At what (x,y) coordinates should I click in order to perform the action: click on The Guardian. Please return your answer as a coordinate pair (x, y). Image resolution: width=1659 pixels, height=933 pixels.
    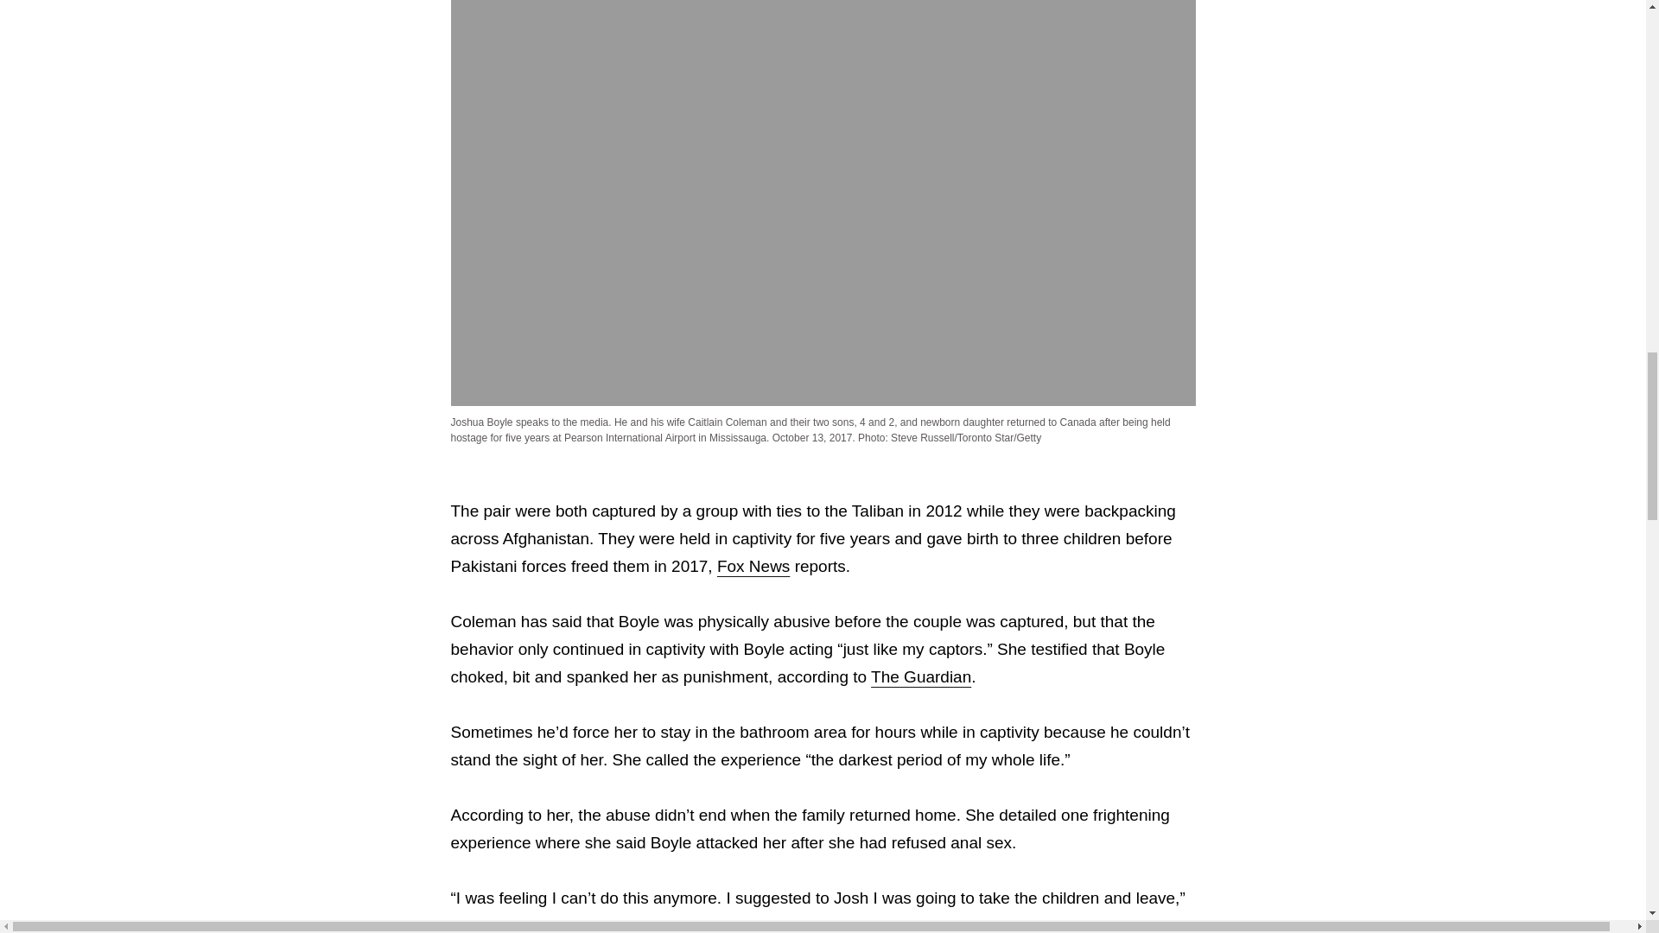
    Looking at the image, I should click on (921, 676).